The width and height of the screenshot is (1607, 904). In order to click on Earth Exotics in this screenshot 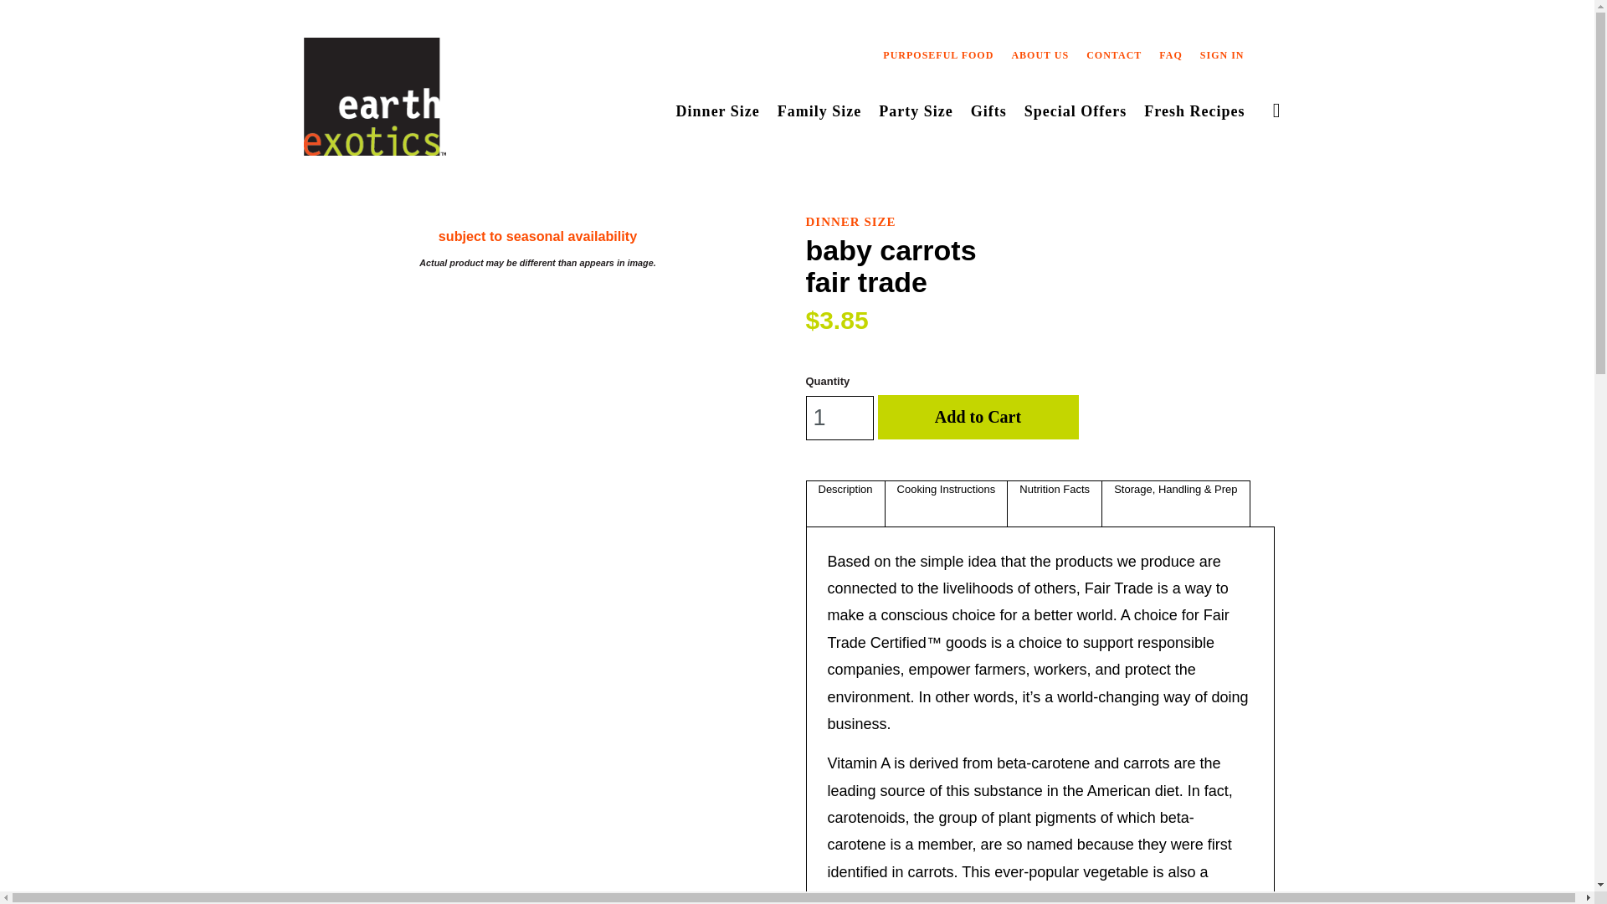, I will do `click(373, 102)`.